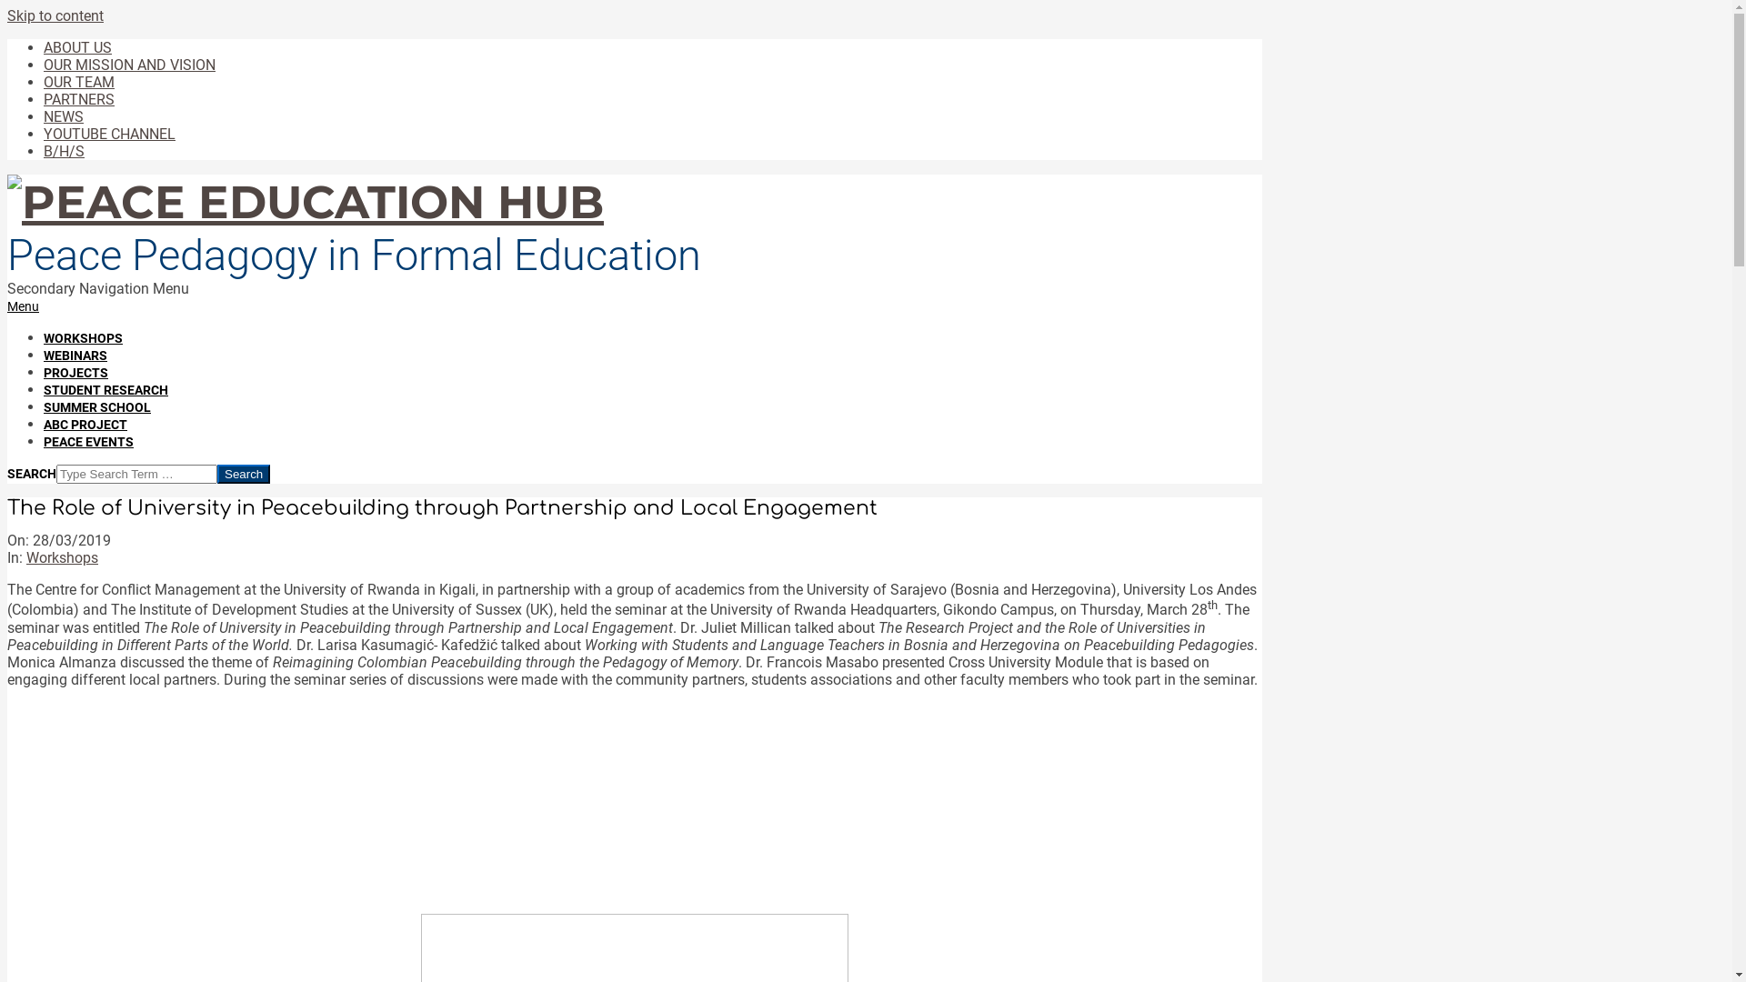 Image resolution: width=1746 pixels, height=982 pixels. What do you see at coordinates (64, 151) in the screenshot?
I see `B/H/S` at bounding box center [64, 151].